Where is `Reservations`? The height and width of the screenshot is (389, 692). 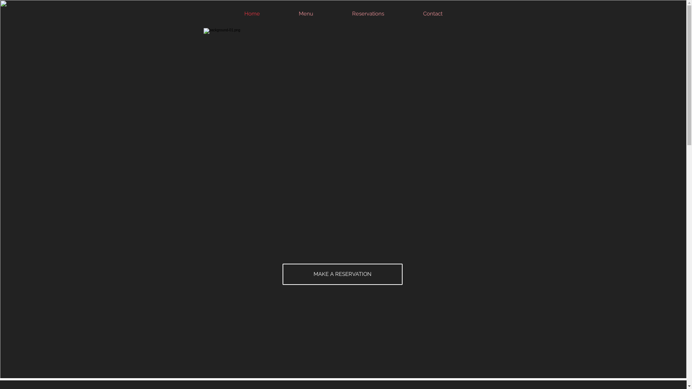
Reservations is located at coordinates (368, 14).